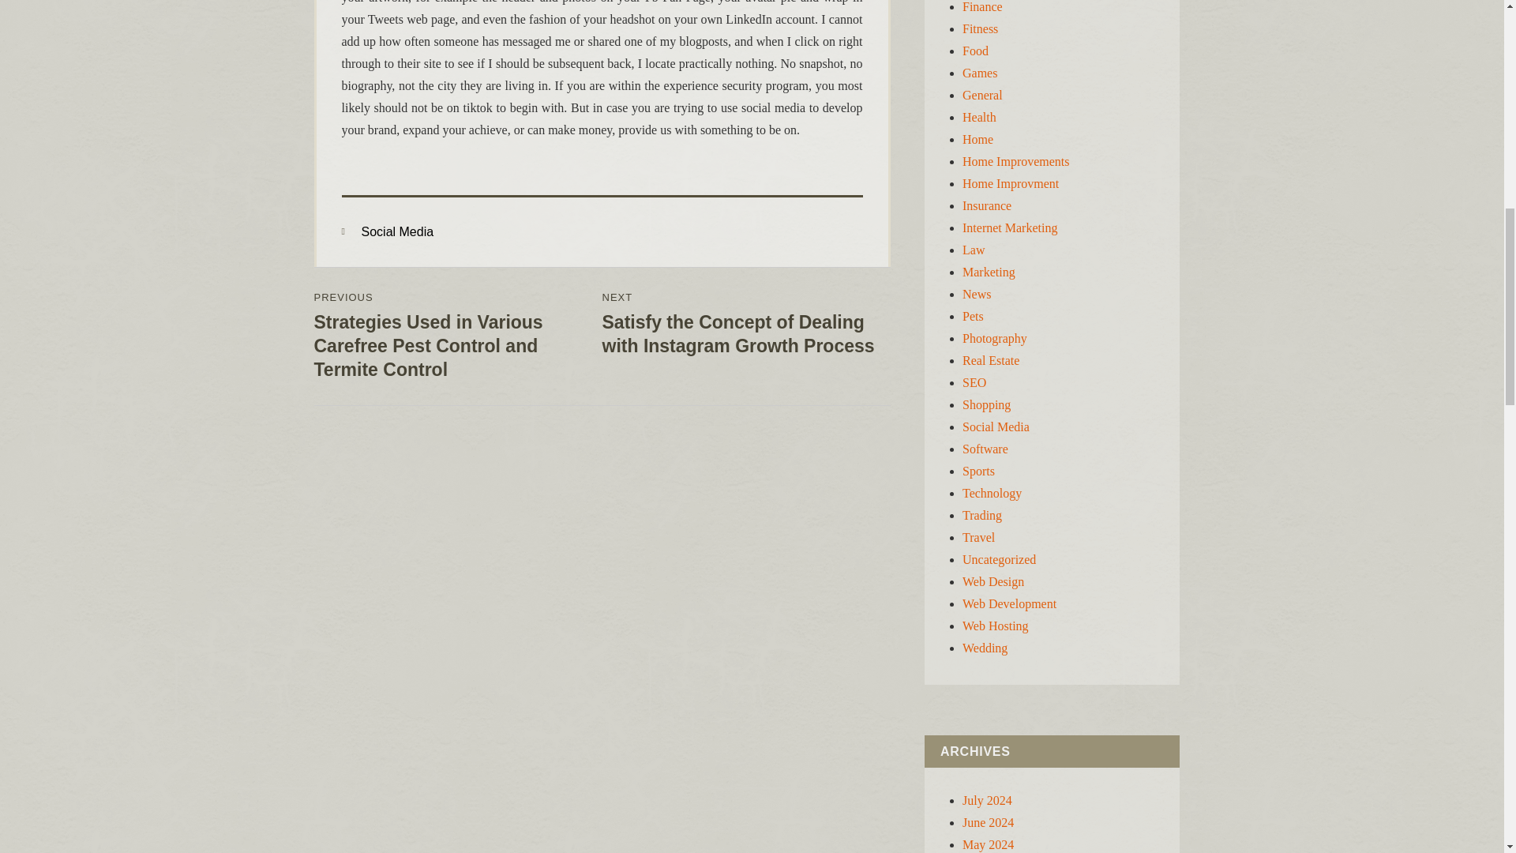  I want to click on General, so click(982, 95).